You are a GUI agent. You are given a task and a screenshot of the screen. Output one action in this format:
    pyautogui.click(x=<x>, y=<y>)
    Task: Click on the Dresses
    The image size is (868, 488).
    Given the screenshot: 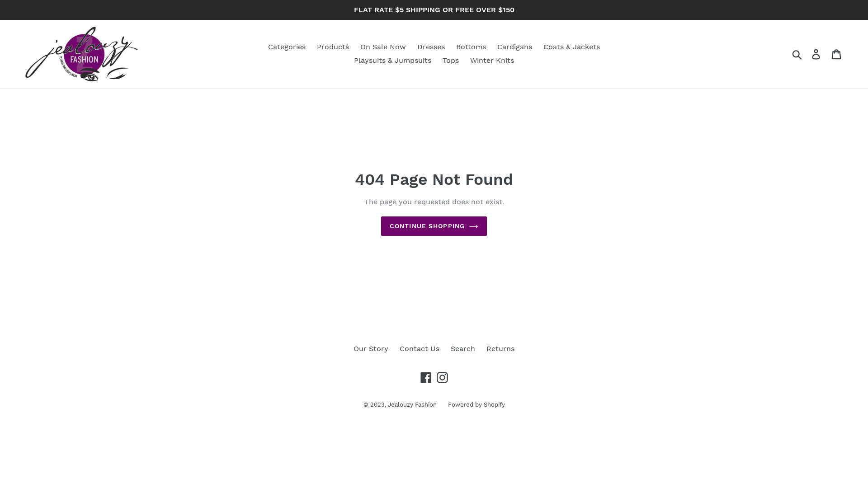 What is the action you would take?
    pyautogui.click(x=431, y=47)
    